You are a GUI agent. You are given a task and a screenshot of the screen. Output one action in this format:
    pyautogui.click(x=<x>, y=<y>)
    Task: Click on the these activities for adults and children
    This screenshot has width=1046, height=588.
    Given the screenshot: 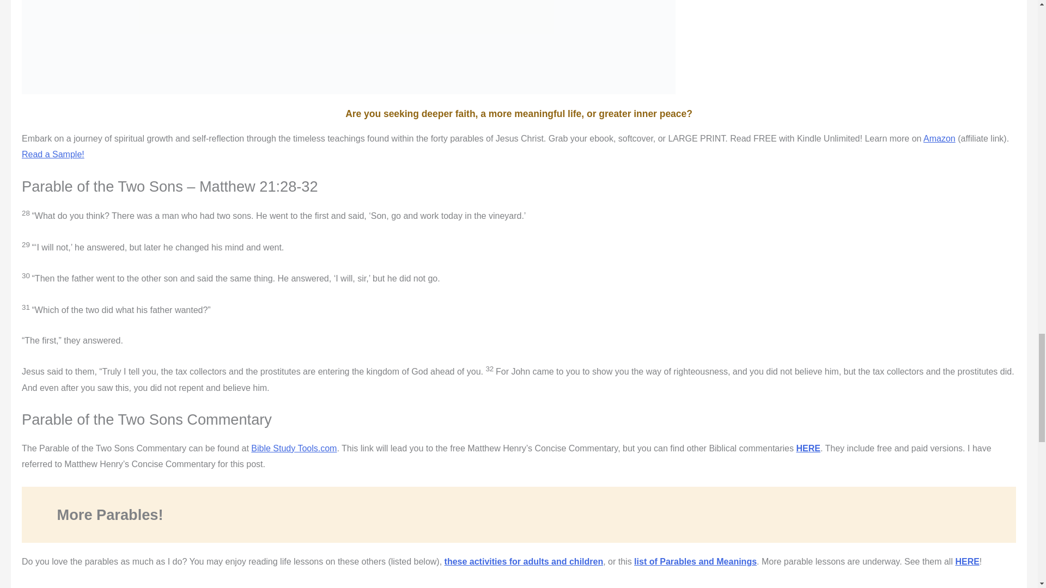 What is the action you would take?
    pyautogui.click(x=524, y=561)
    